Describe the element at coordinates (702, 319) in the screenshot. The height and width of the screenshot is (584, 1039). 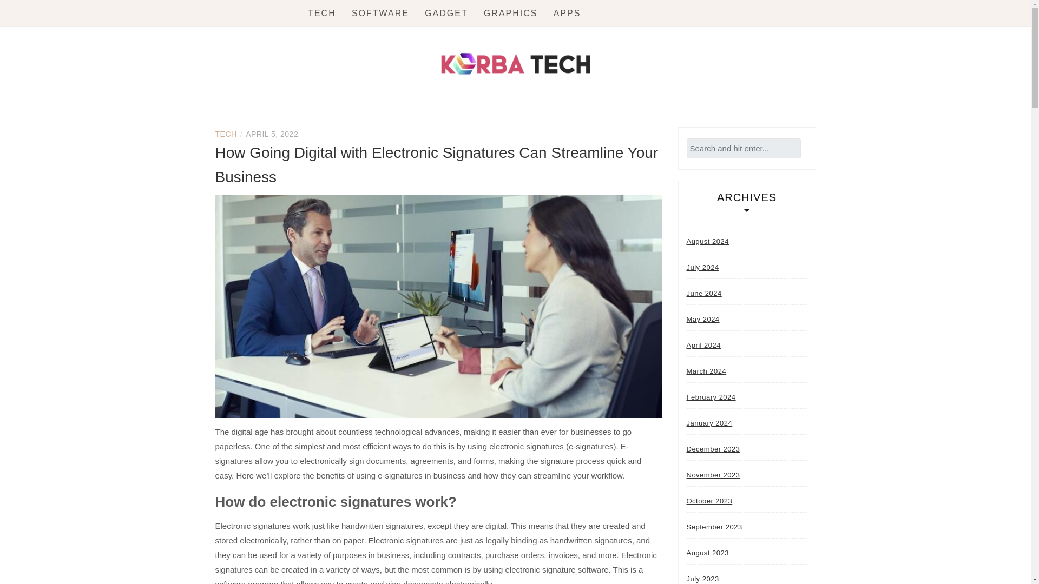
I see `May 2024` at that location.